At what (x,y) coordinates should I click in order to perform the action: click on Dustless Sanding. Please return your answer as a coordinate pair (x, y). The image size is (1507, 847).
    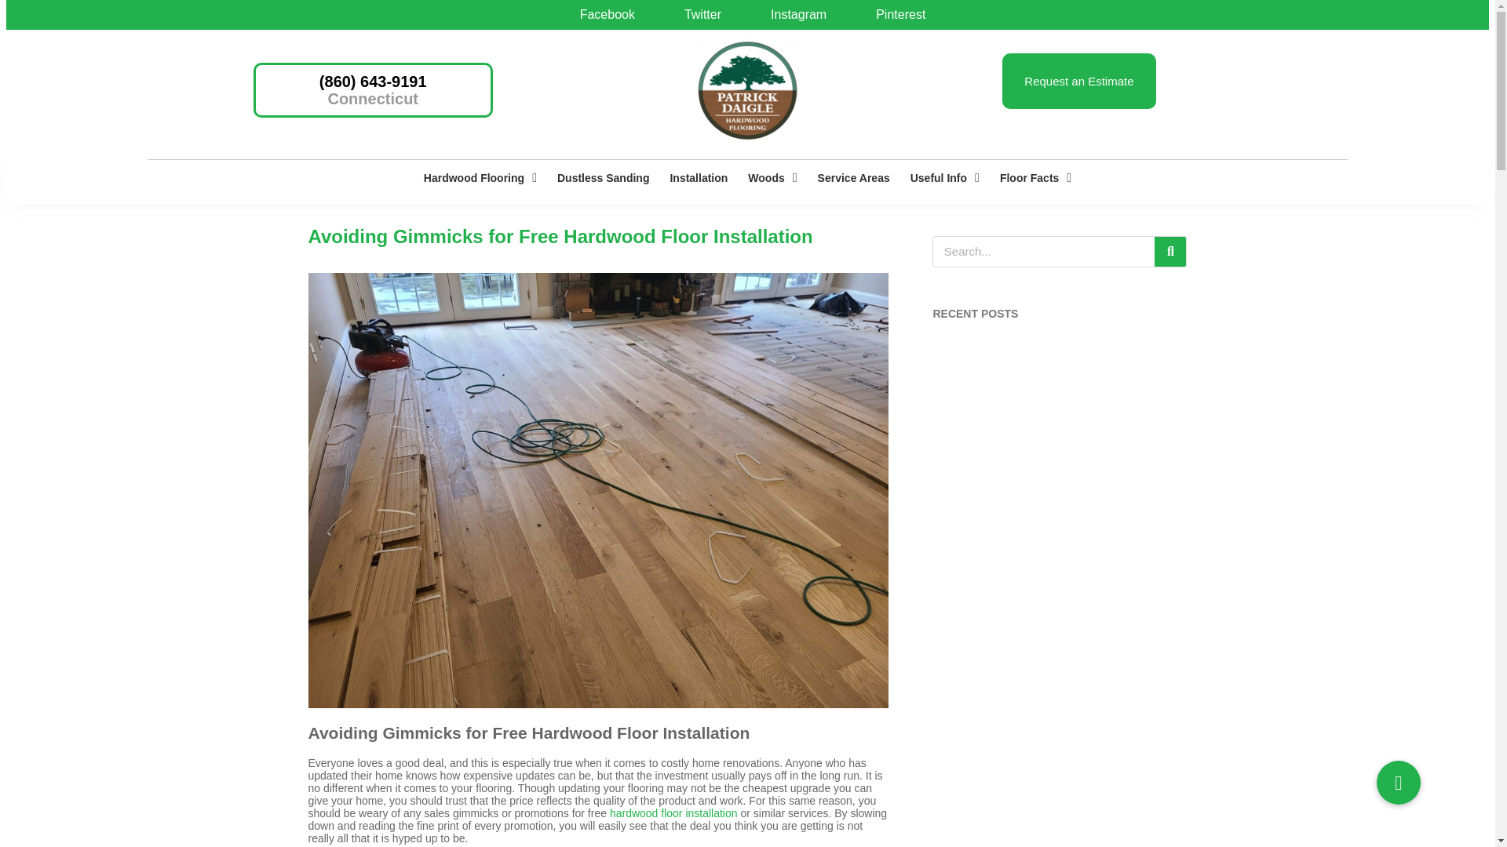
    Looking at the image, I should click on (603, 177).